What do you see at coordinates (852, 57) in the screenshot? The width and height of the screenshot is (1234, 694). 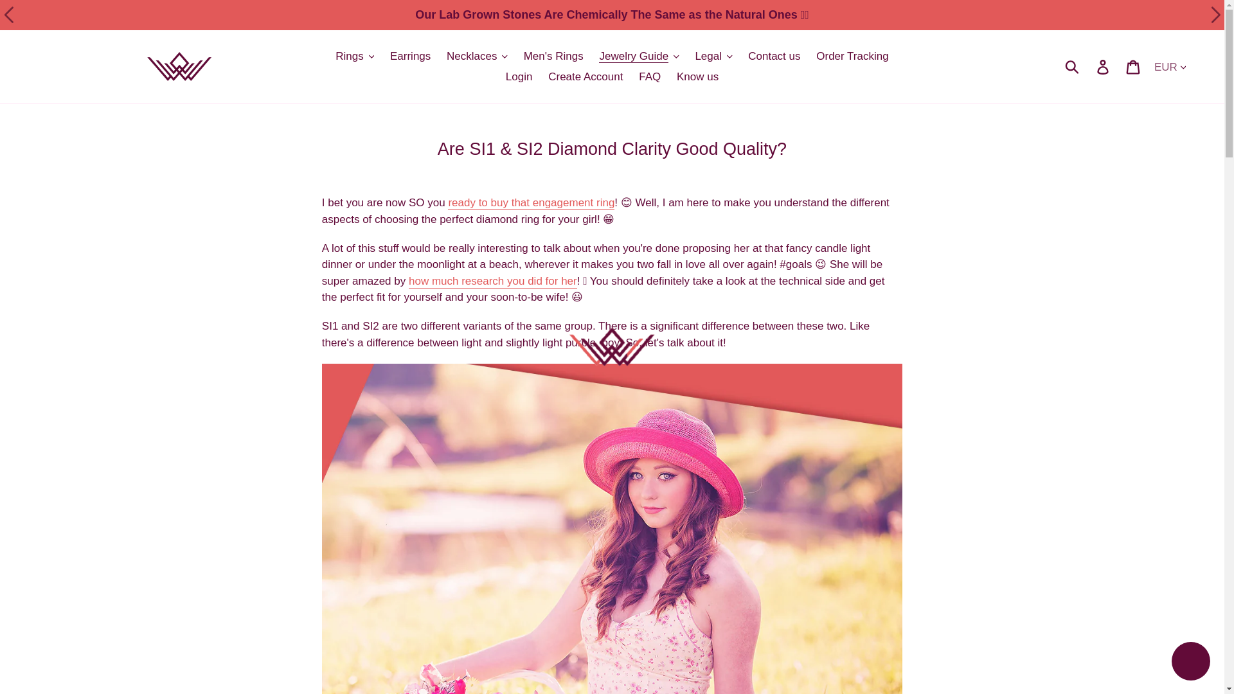 I see `Order Tracking` at bounding box center [852, 57].